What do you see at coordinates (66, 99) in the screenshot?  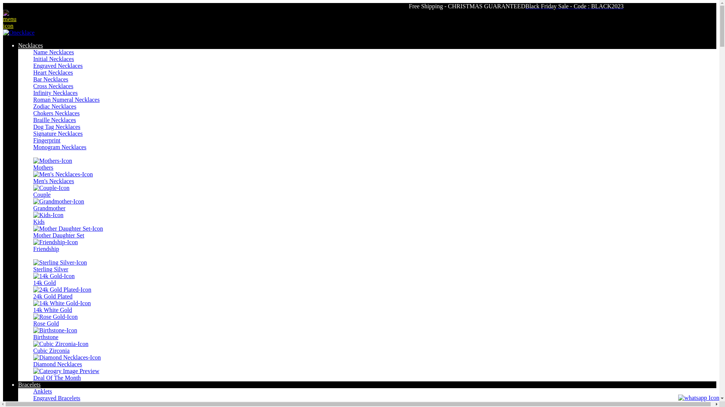 I see `Roman Numeral Necklaces` at bounding box center [66, 99].